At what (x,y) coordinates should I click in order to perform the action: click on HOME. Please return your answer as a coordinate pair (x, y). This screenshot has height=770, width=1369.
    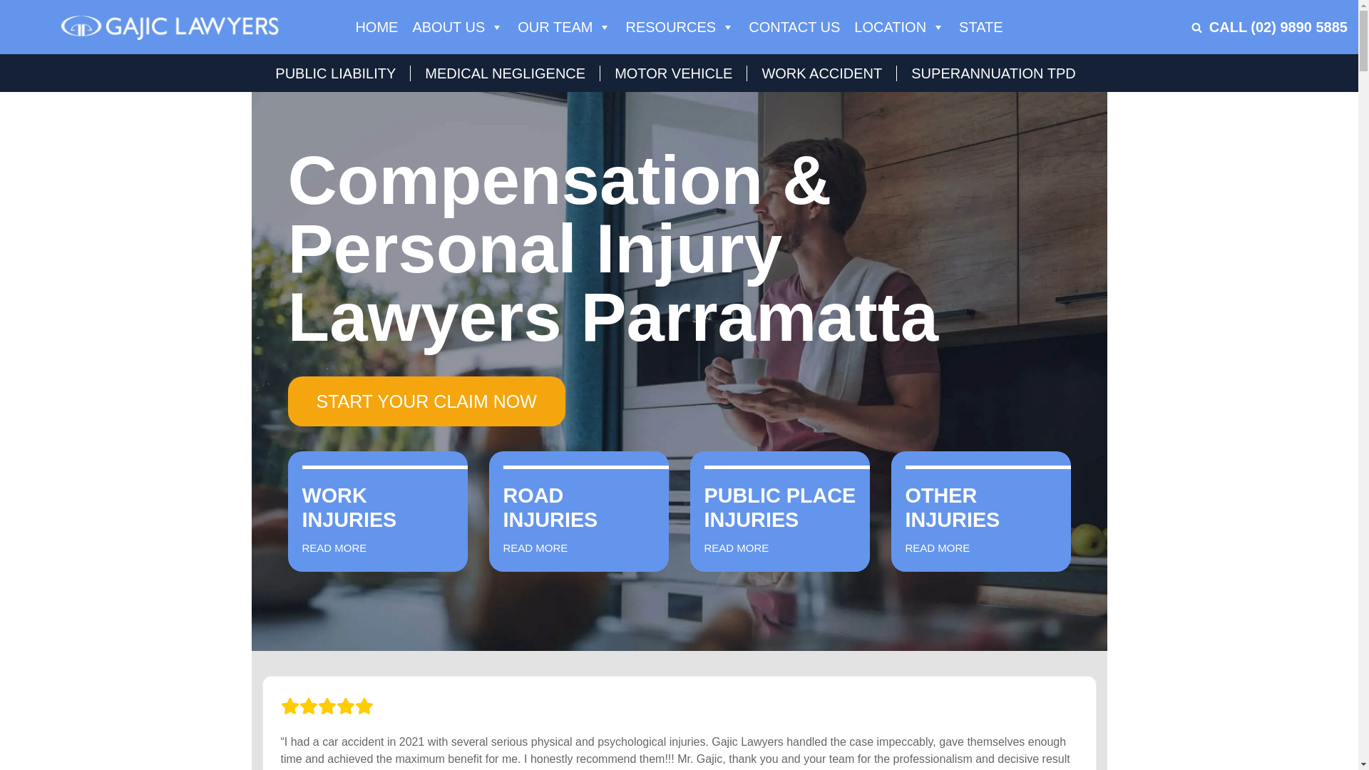
    Looking at the image, I should click on (376, 27).